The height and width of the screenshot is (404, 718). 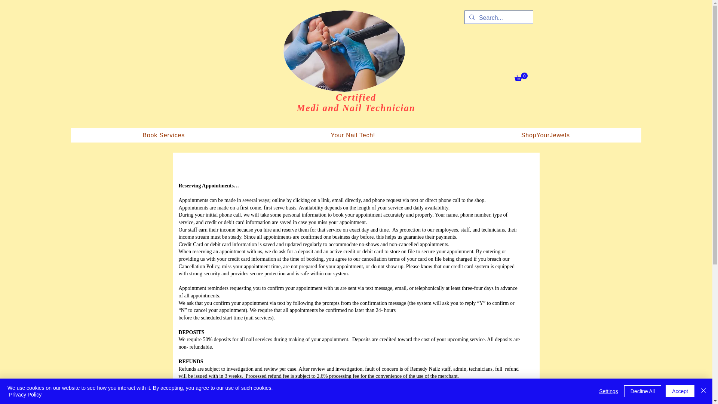 What do you see at coordinates (521, 77) in the screenshot?
I see `0` at bounding box center [521, 77].